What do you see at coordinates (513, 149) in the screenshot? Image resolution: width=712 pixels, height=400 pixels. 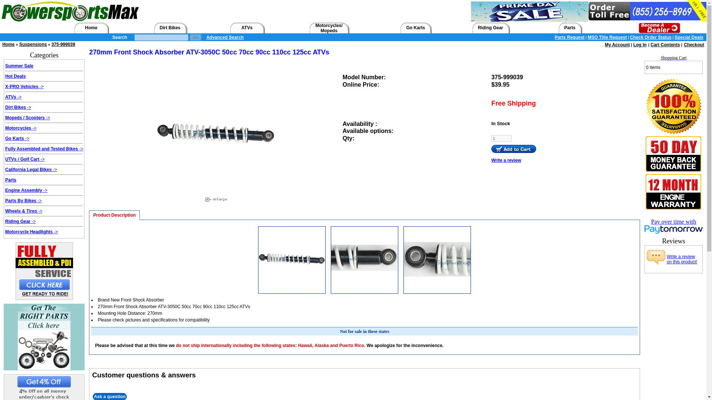 I see ` Add to Cart ` at bounding box center [513, 149].